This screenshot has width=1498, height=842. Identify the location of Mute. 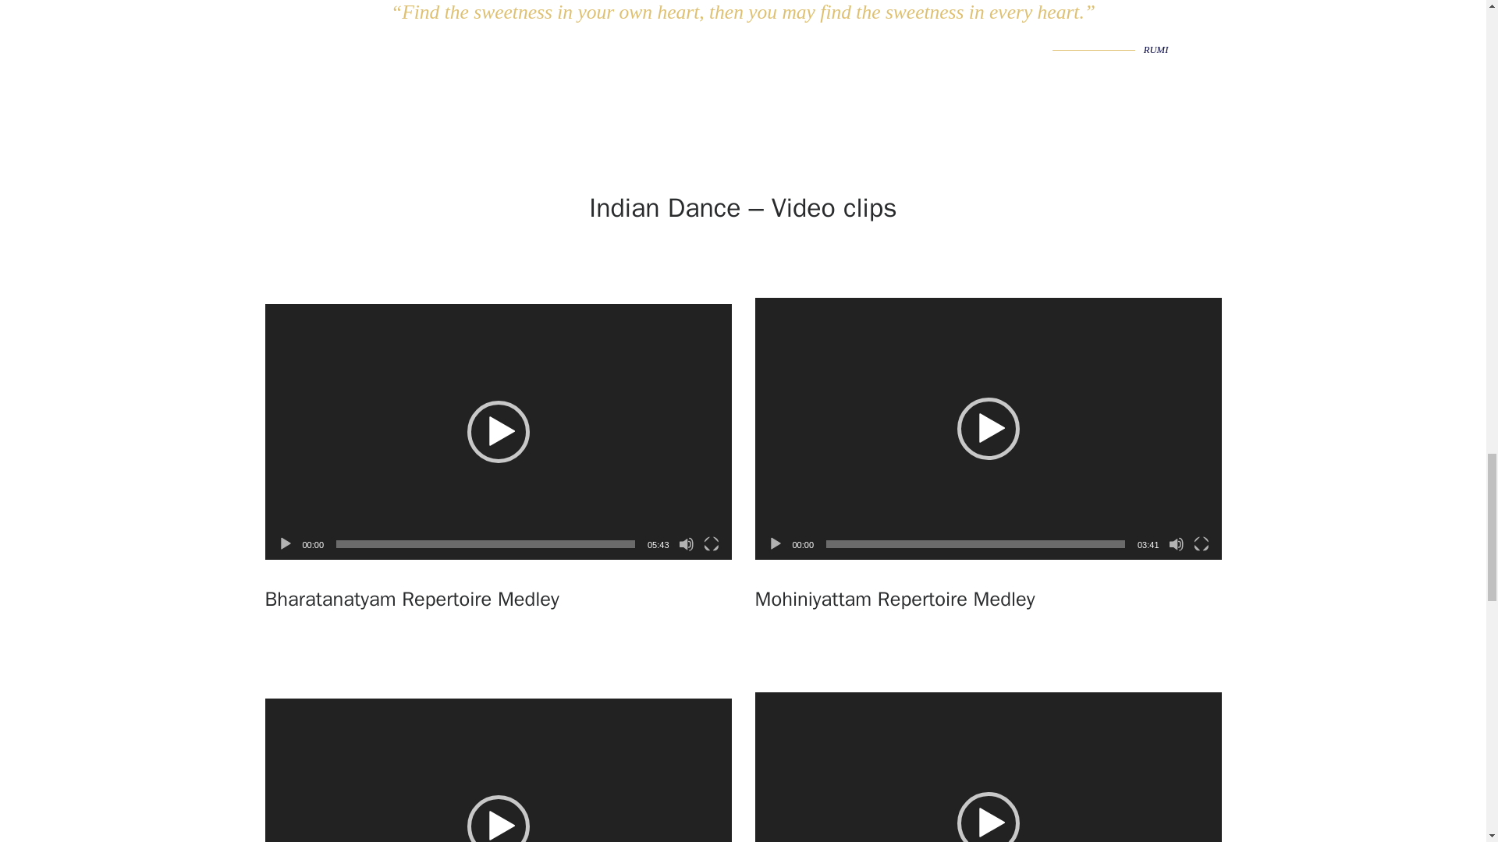
(1177, 544).